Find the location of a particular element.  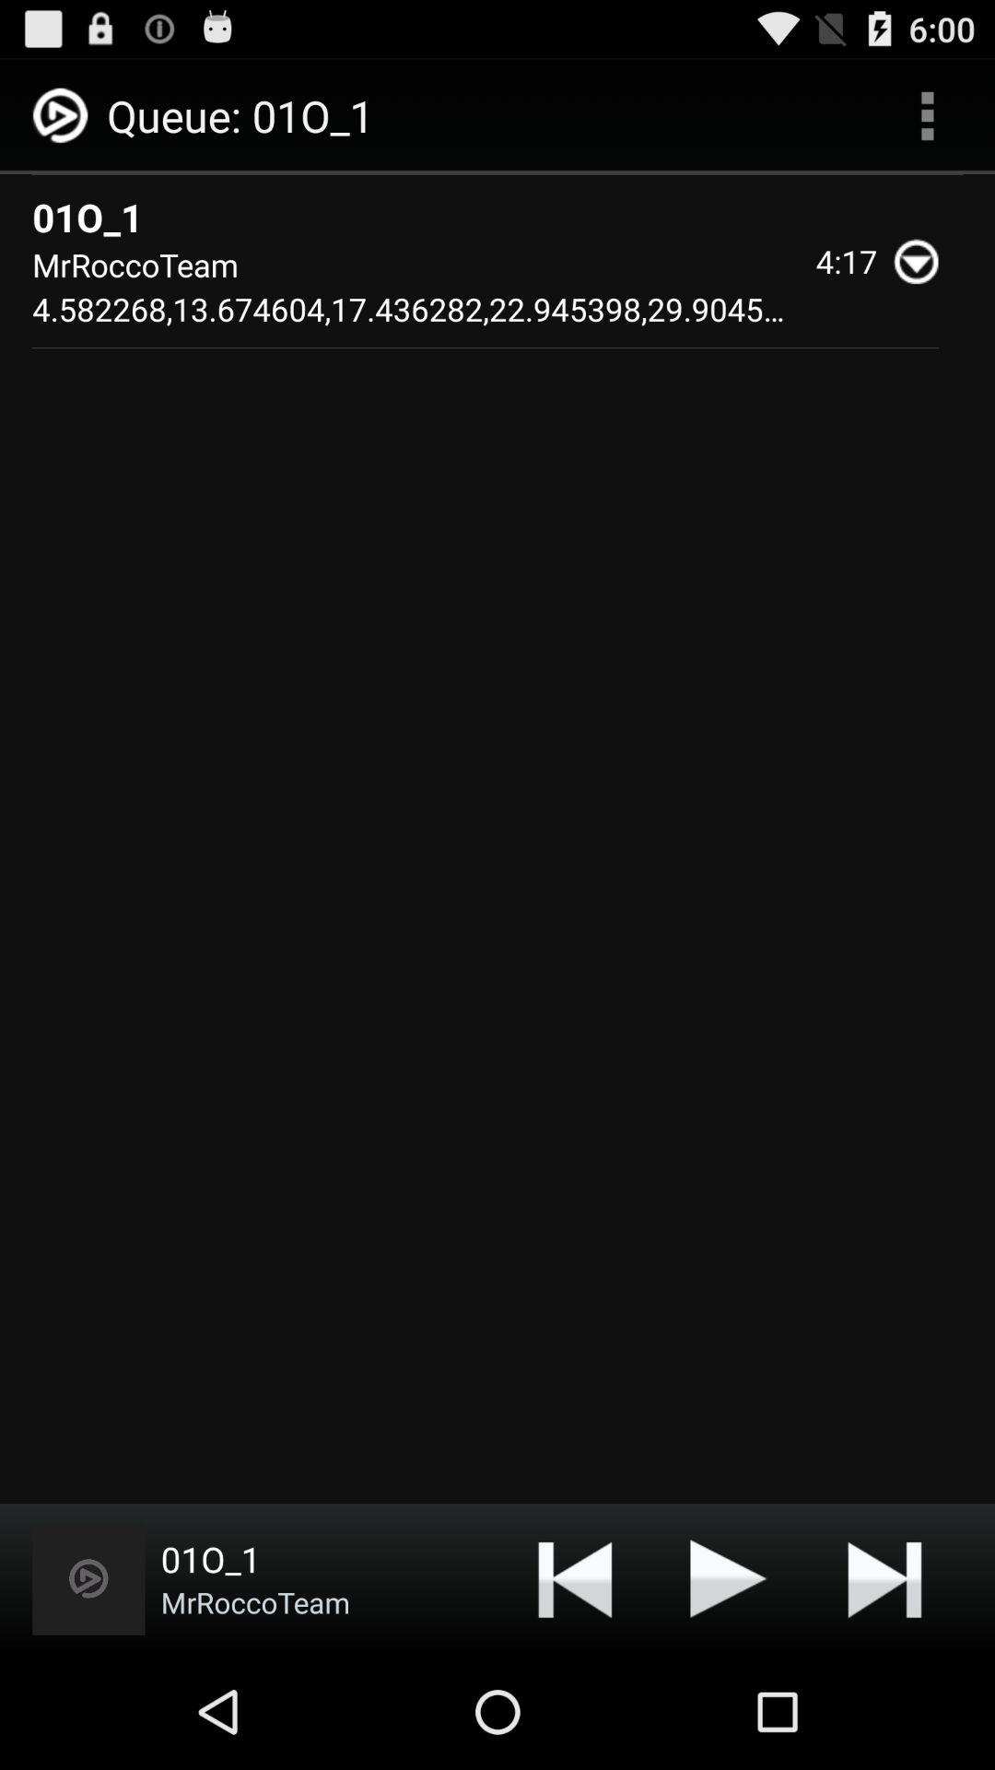

turn off the item below mrroccoteam 4 582268 is located at coordinates (575, 1578).